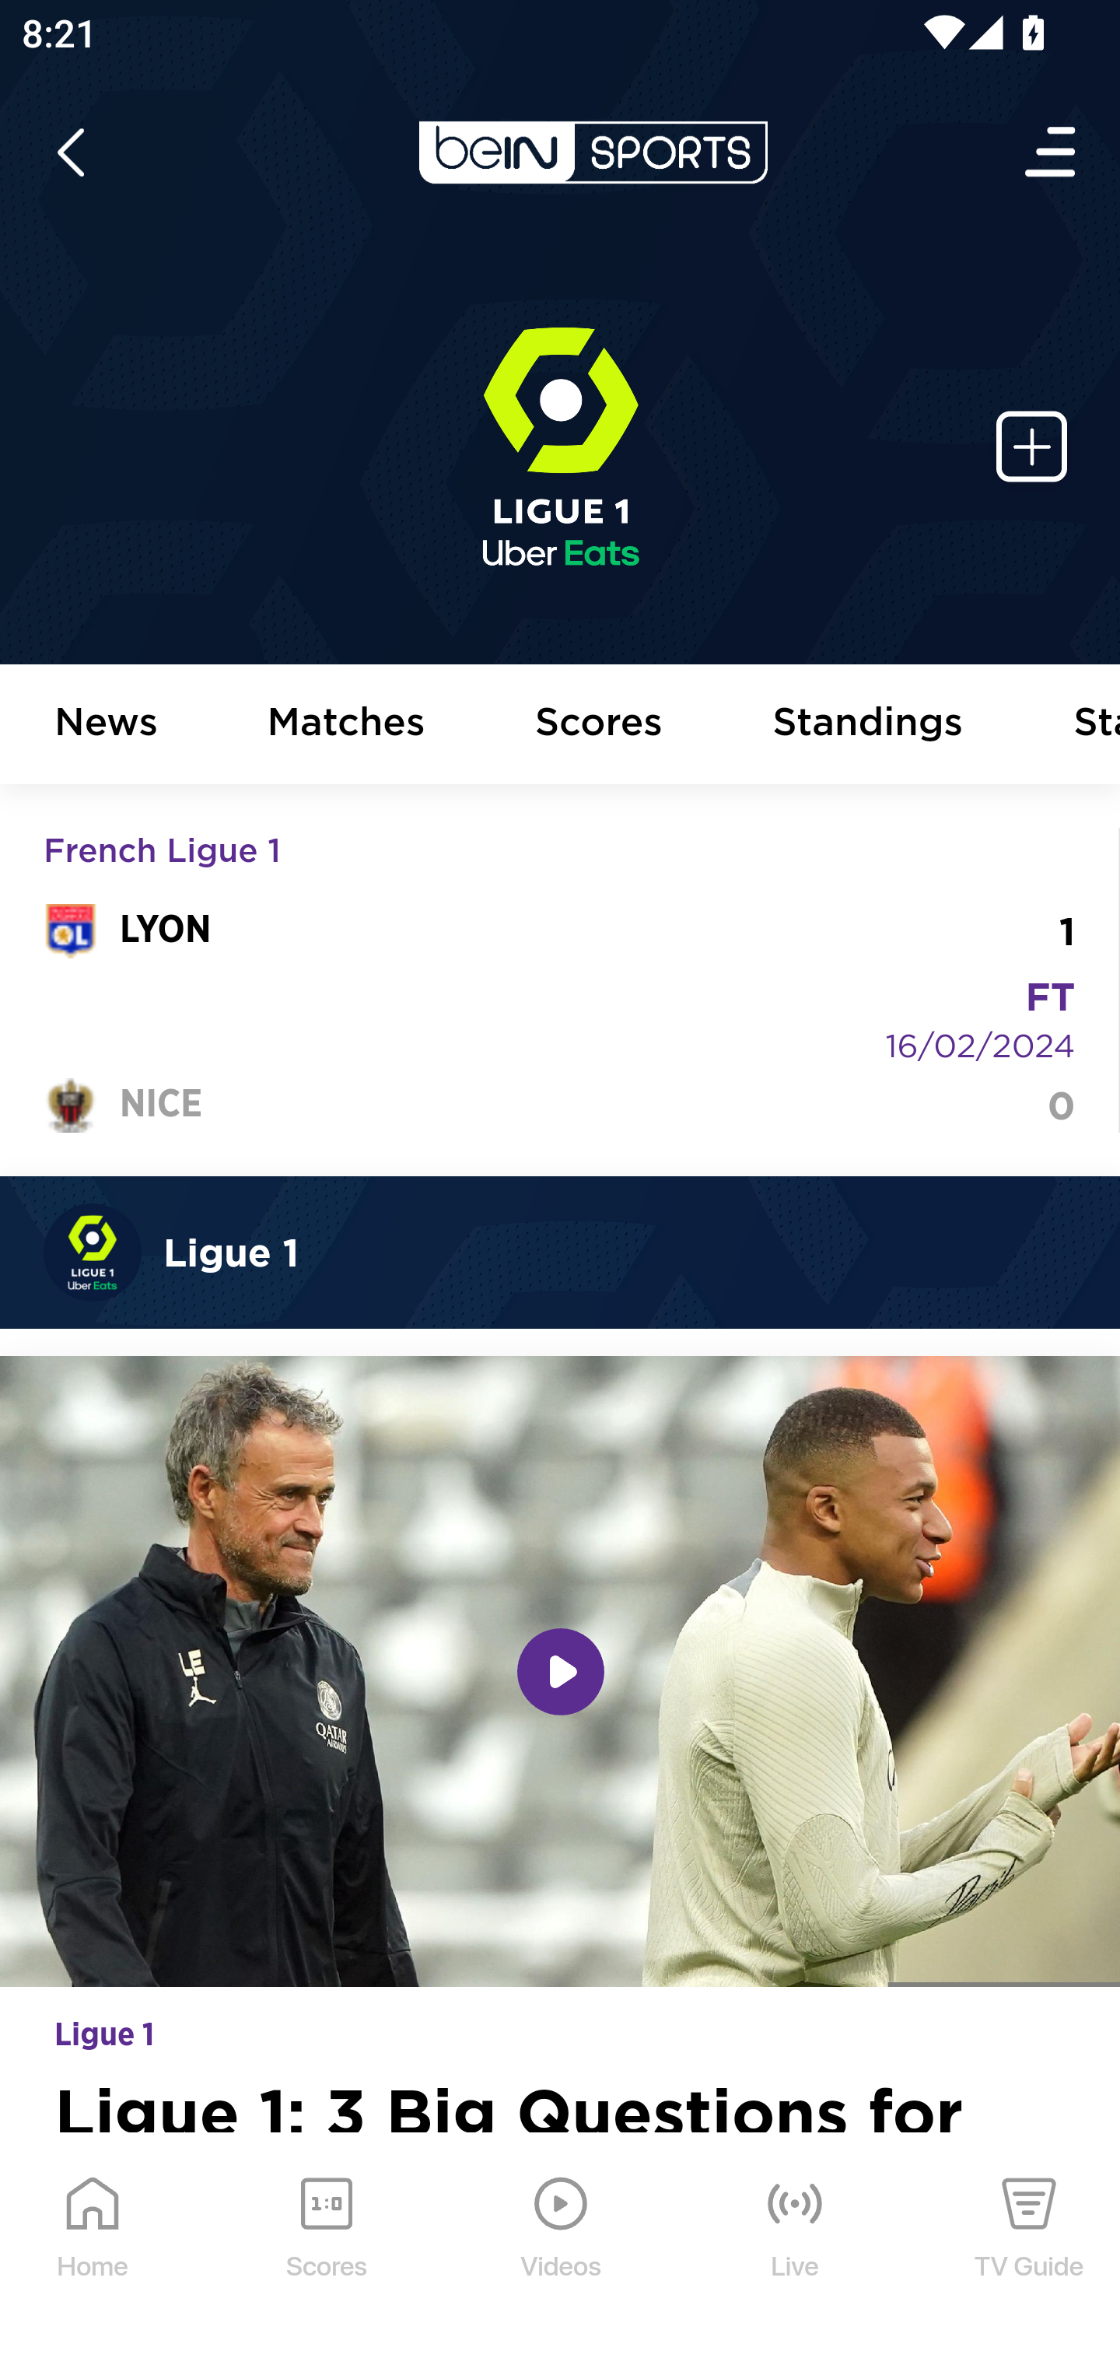 This screenshot has height=2365, width=1120. Describe the element at coordinates (347, 725) in the screenshot. I see `Matches` at that location.